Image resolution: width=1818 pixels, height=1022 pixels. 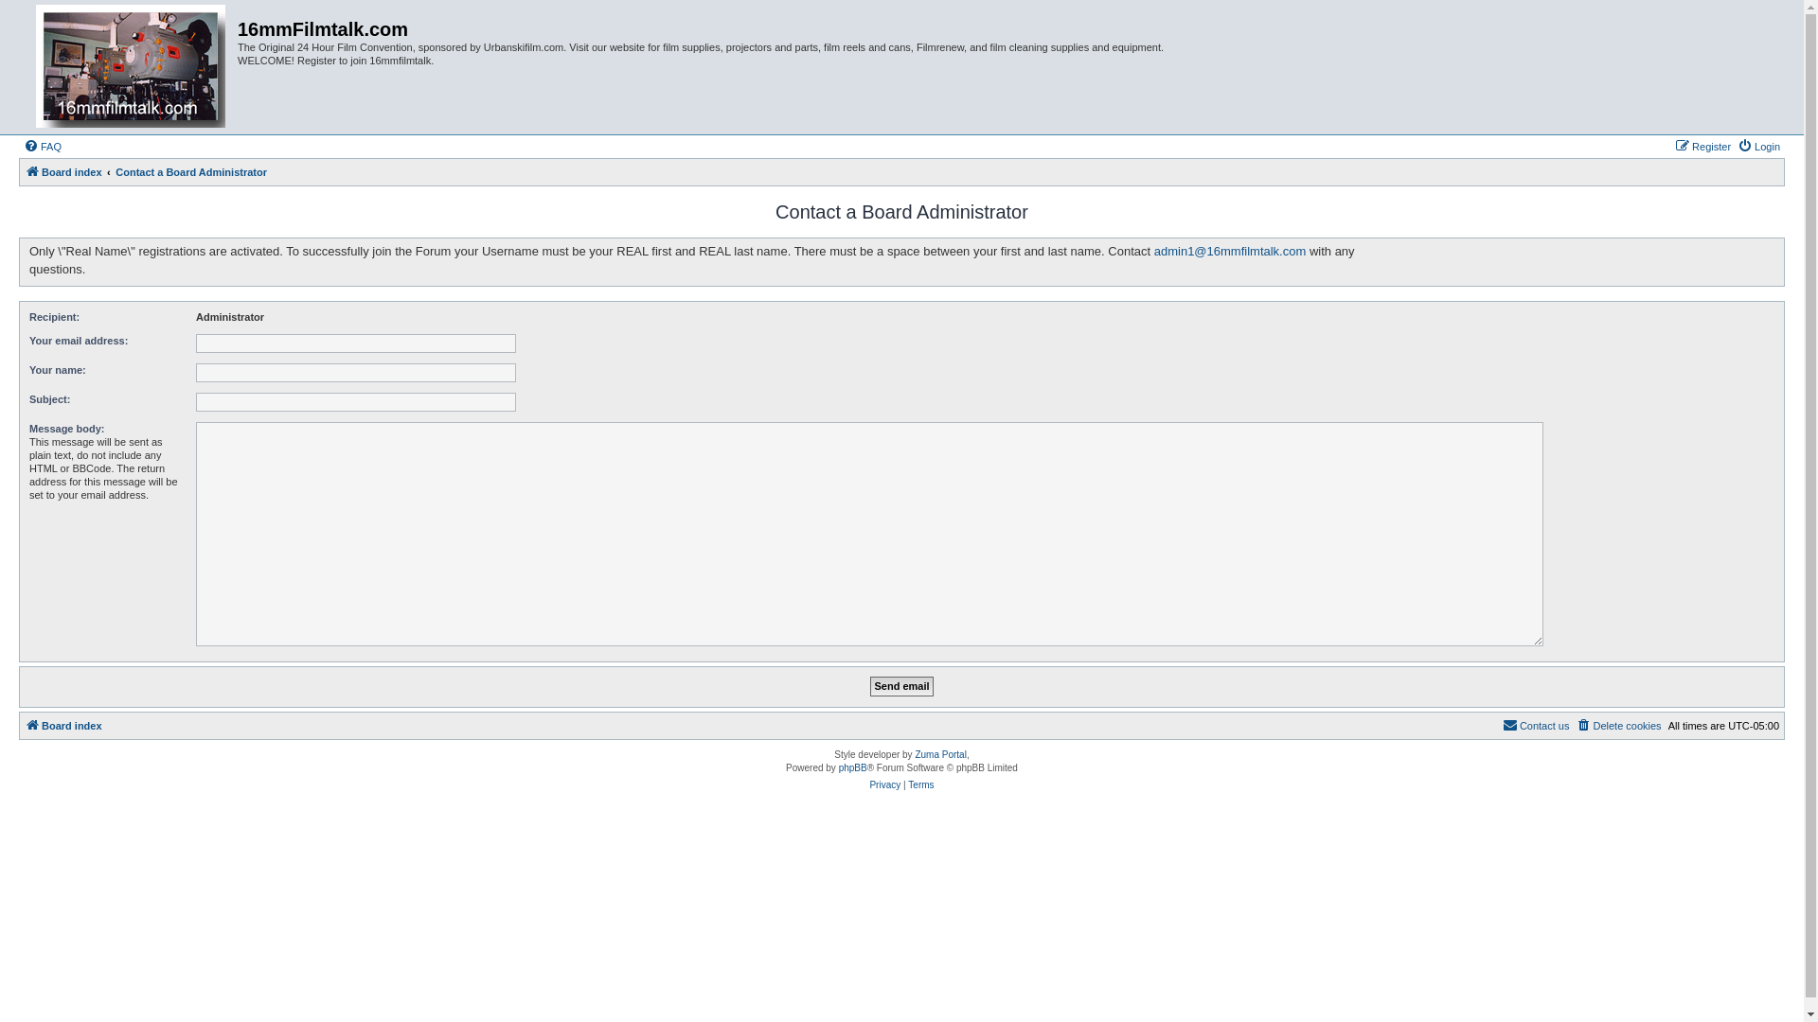 I want to click on FAQ, so click(x=43, y=147).